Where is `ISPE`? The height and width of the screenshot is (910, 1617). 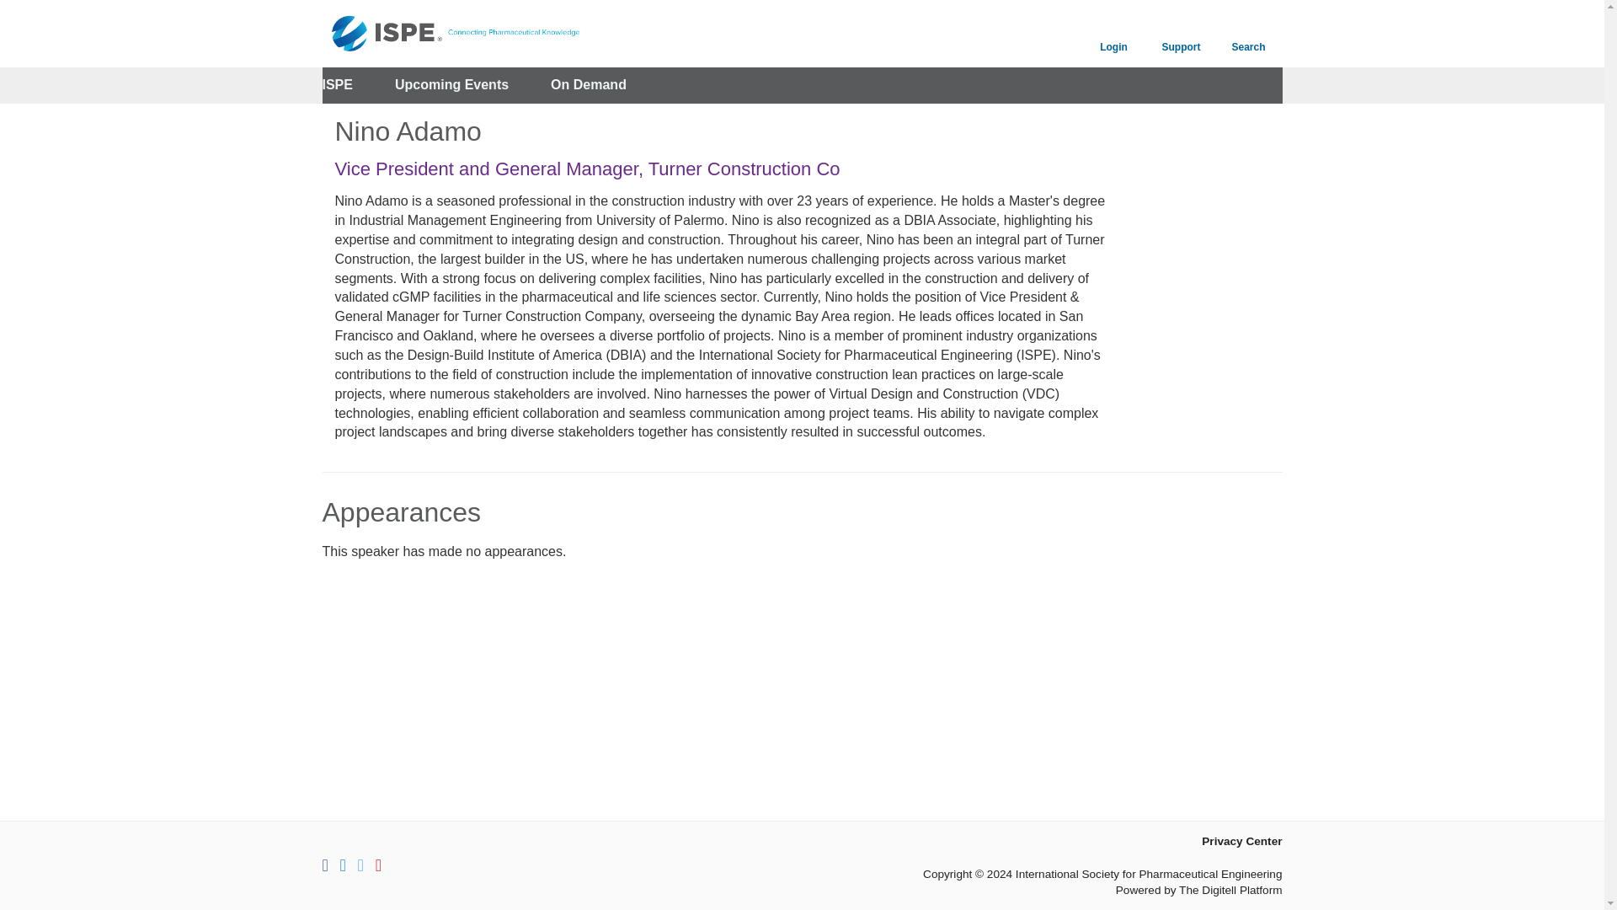
ISPE is located at coordinates (337, 85).